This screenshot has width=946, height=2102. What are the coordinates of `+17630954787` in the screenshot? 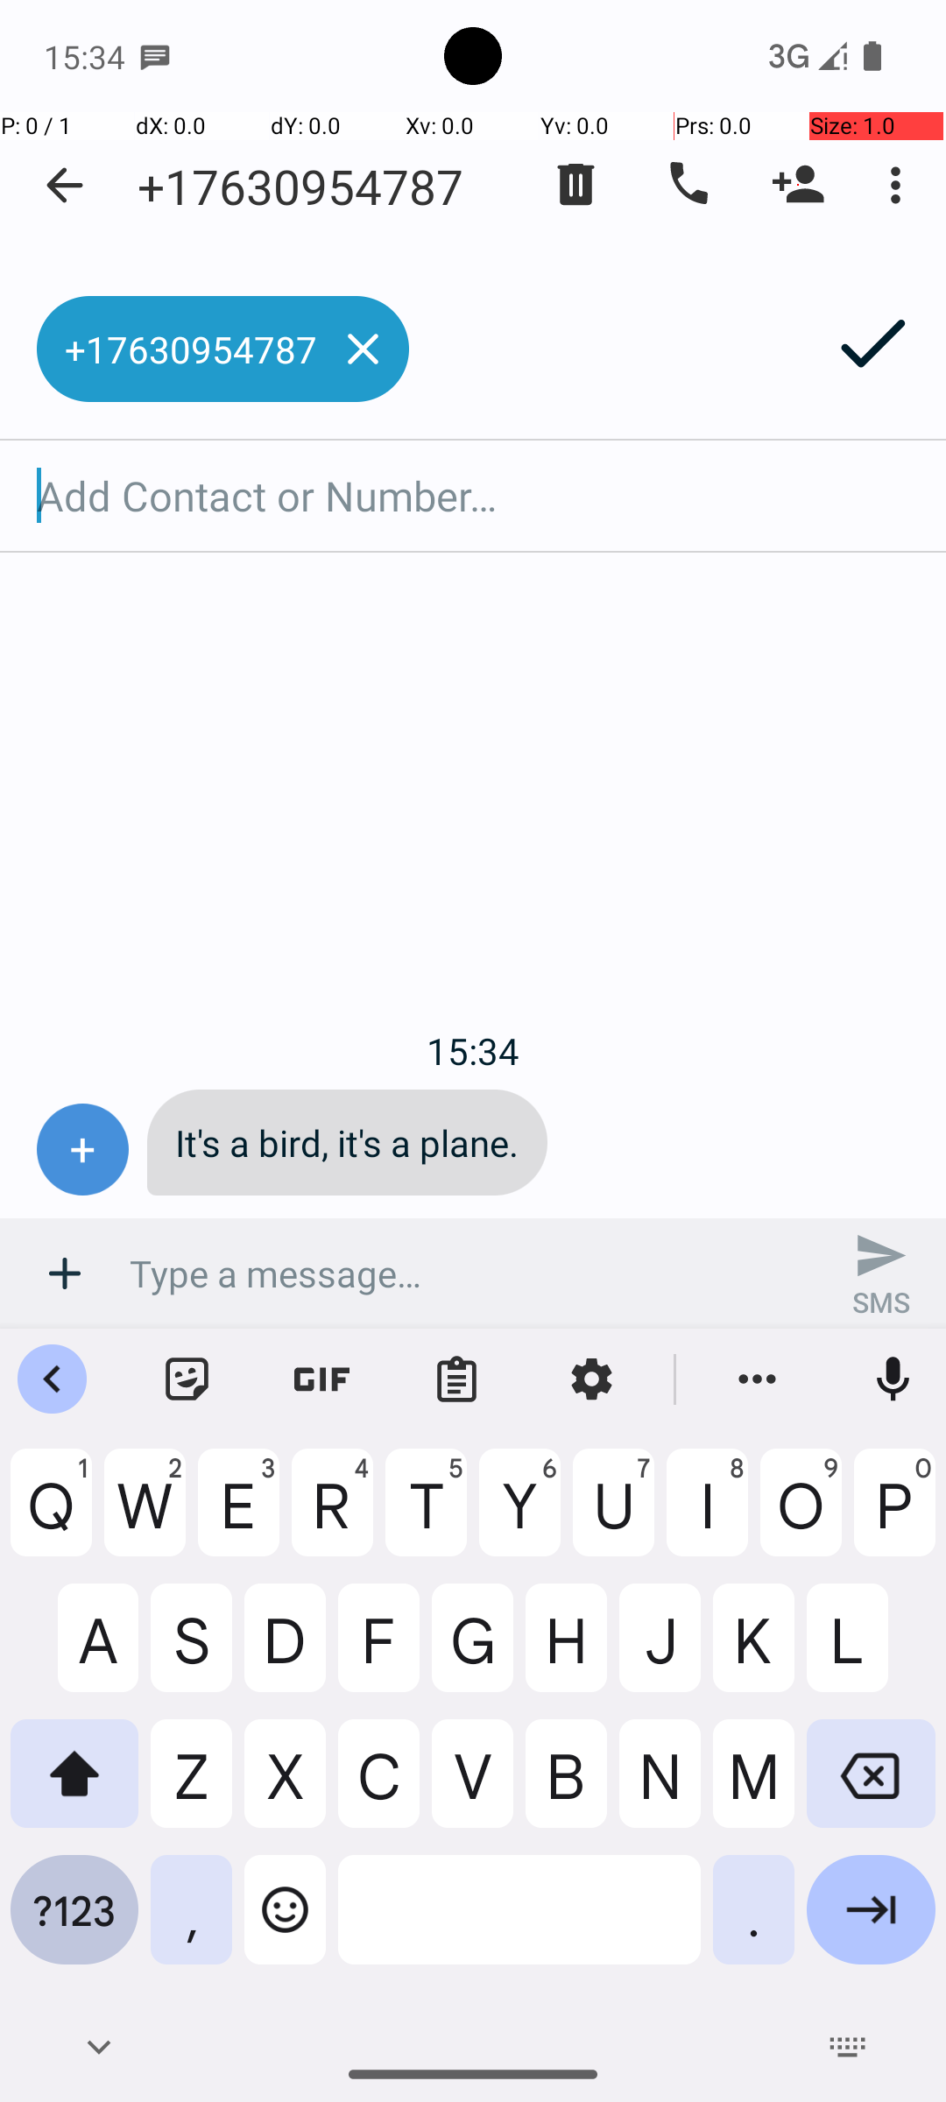 It's located at (300, 186).